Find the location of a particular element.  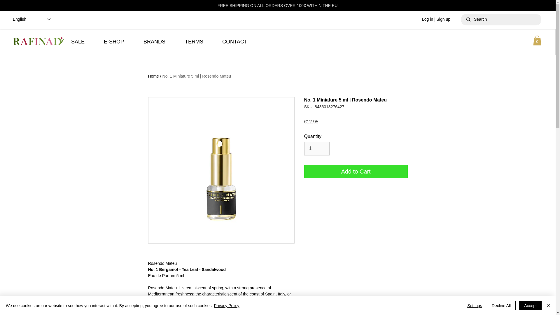

1 is located at coordinates (316, 148).